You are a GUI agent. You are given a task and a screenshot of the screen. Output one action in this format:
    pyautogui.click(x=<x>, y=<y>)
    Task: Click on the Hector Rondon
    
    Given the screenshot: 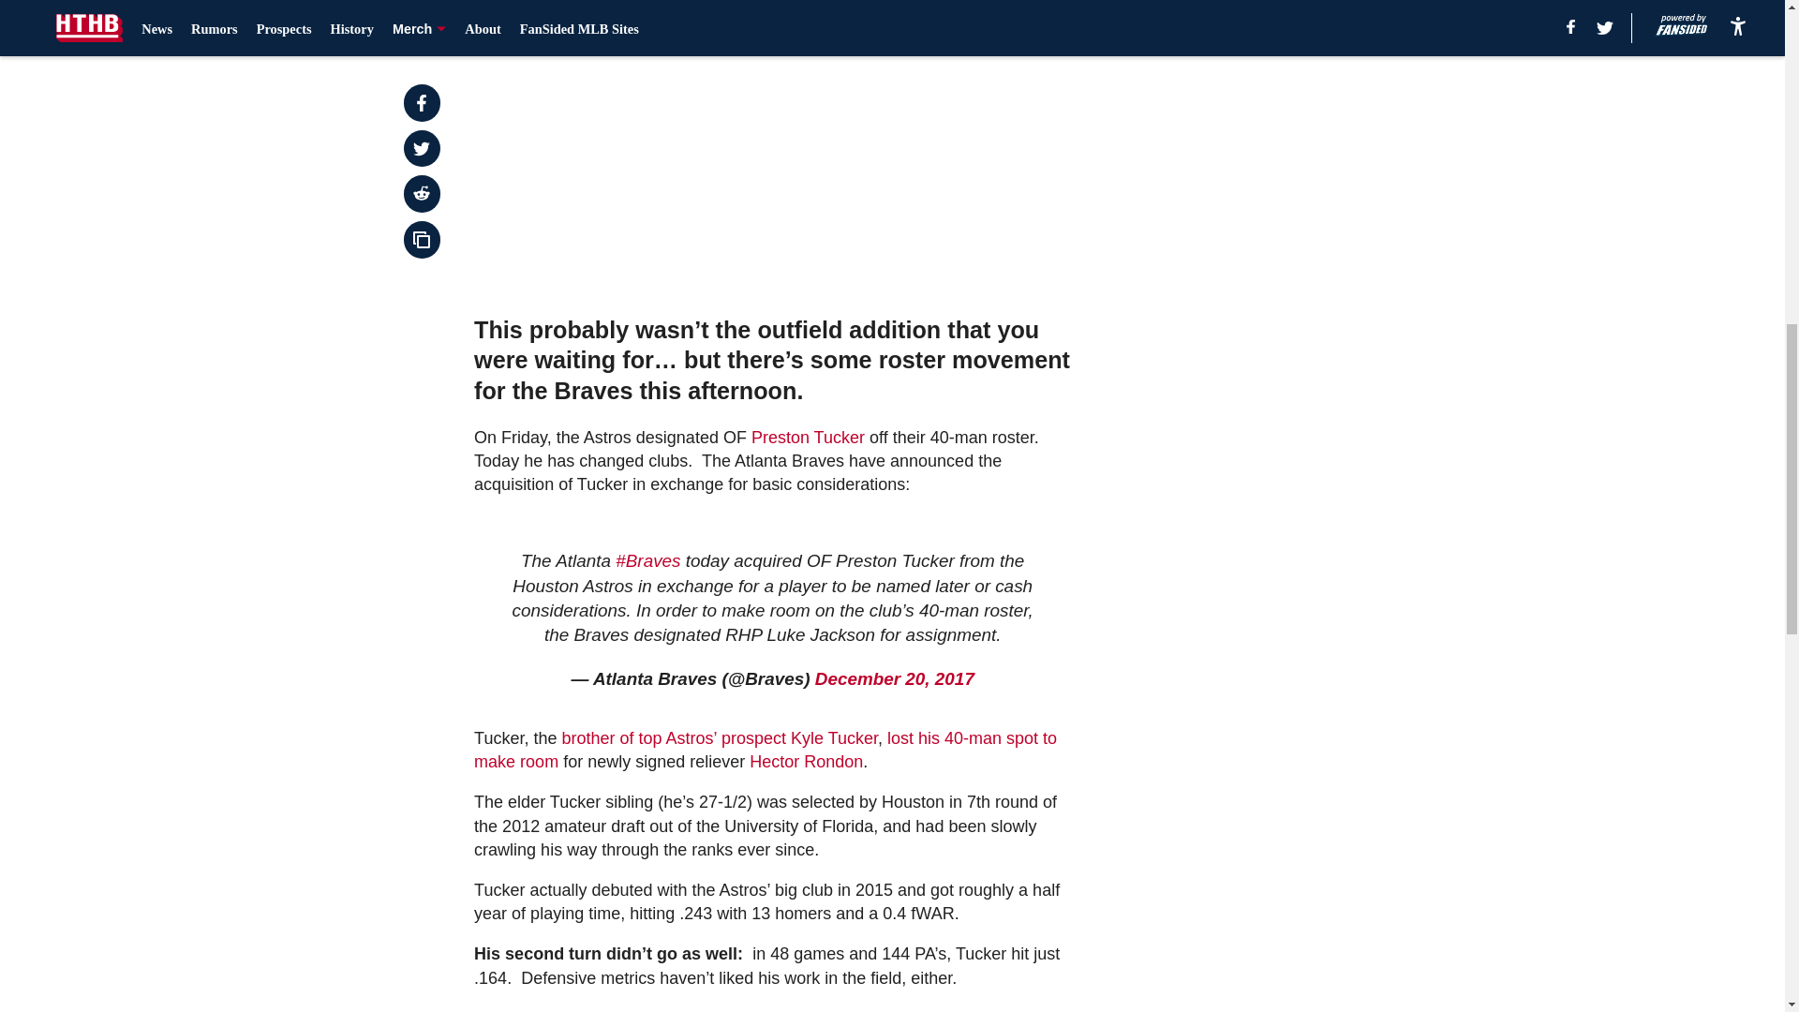 What is the action you would take?
    pyautogui.click(x=806, y=761)
    